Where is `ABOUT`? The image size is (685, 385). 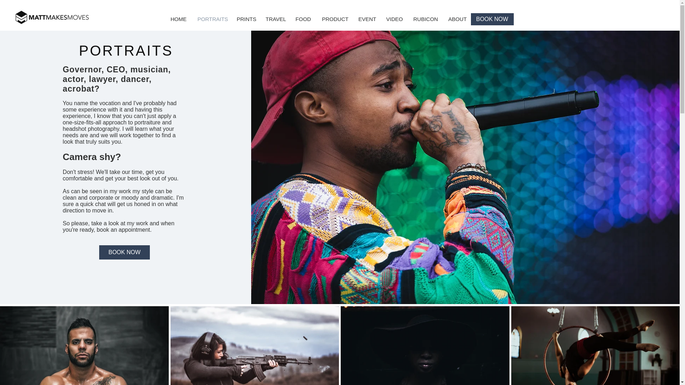 ABOUT is located at coordinates (457, 19).